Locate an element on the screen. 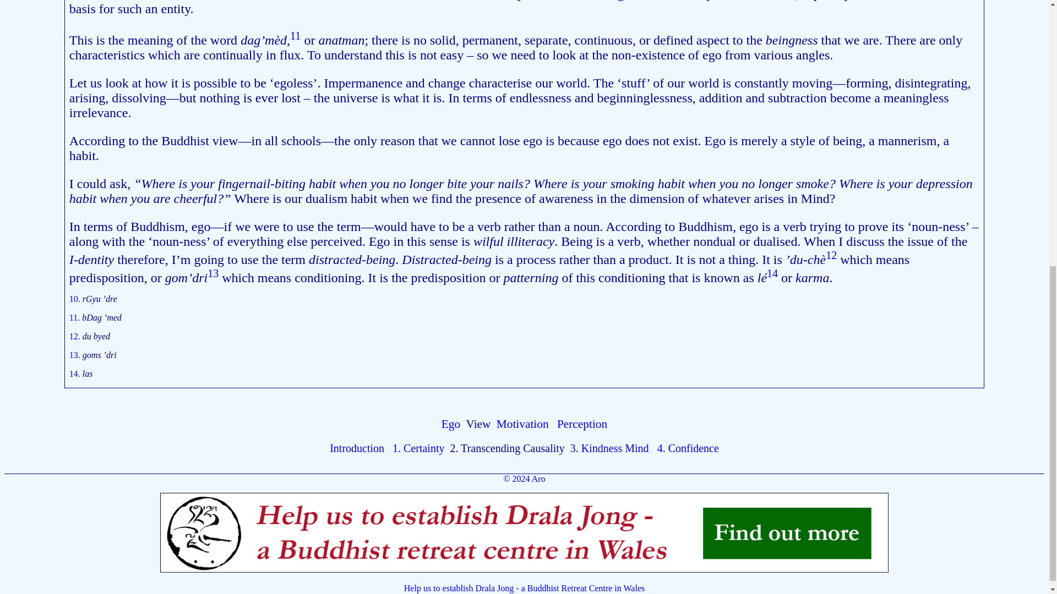 The height and width of the screenshot is (594, 1057). 13. is located at coordinates (76, 355).